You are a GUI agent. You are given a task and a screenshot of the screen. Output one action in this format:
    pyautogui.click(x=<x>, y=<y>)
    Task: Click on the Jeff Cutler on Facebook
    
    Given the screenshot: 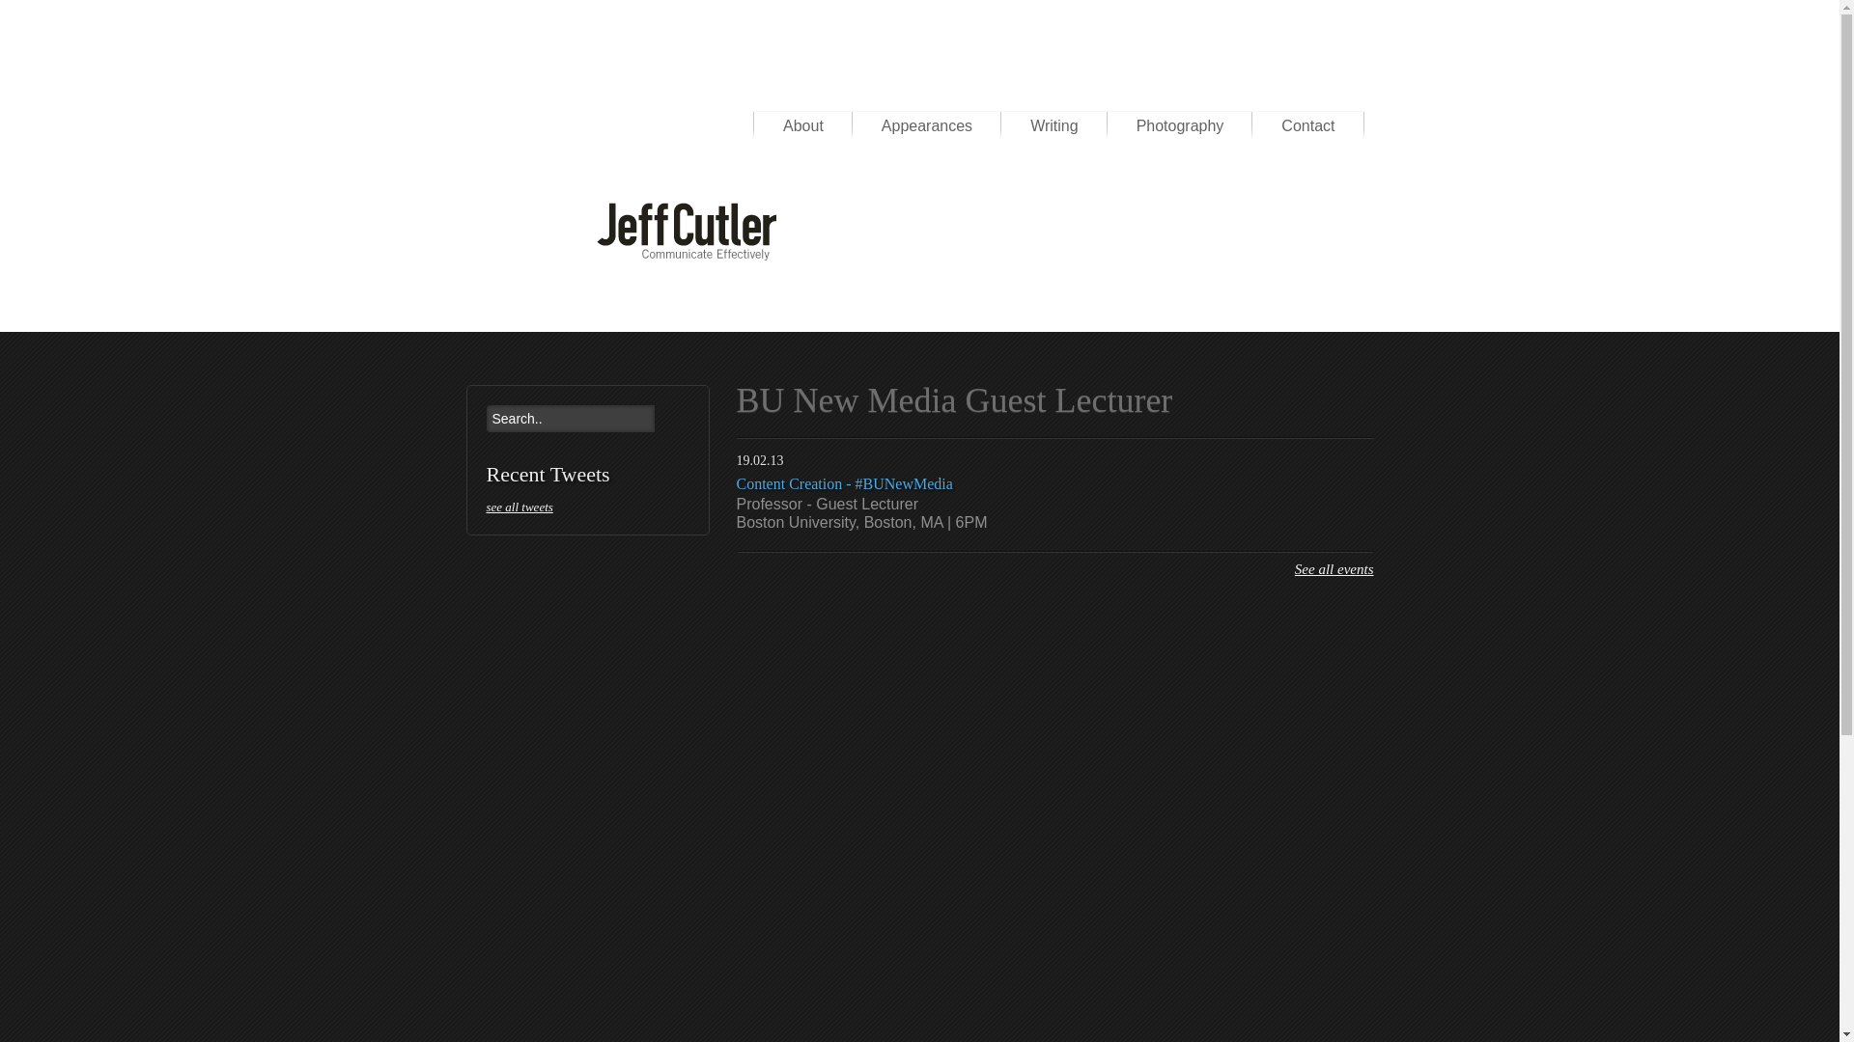 What is the action you would take?
    pyautogui.click(x=1122, y=82)
    